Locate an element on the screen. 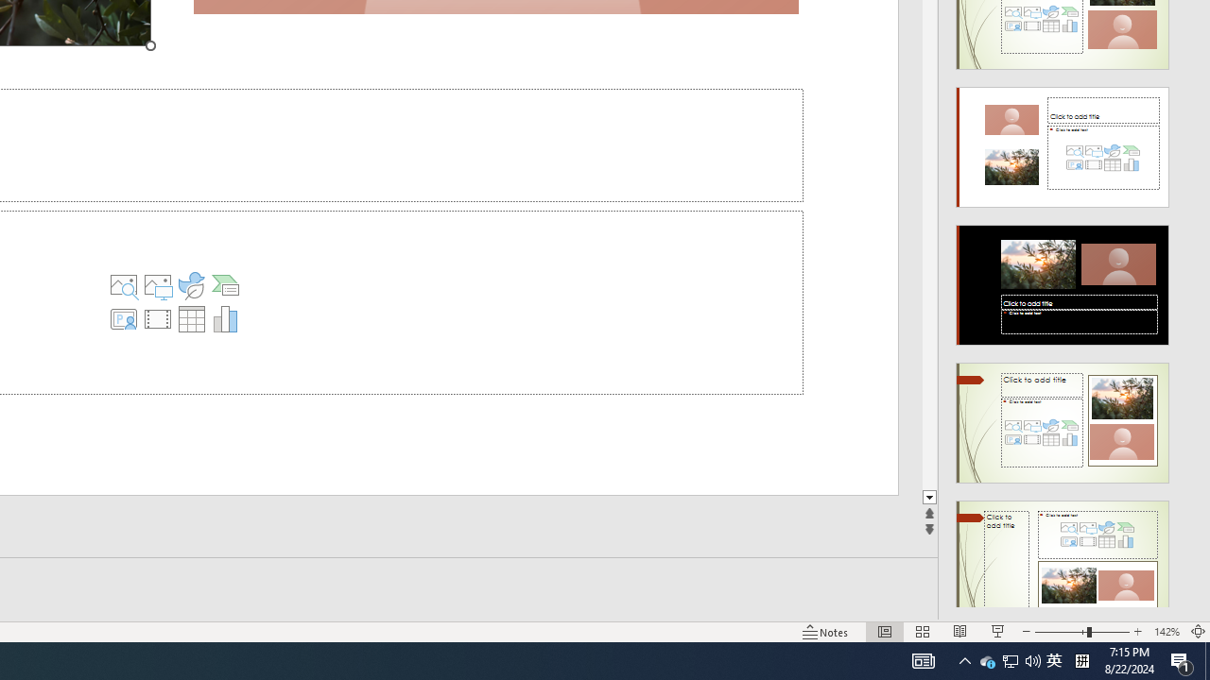 This screenshot has height=680, width=1210. Insert Cameo is located at coordinates (124, 319).